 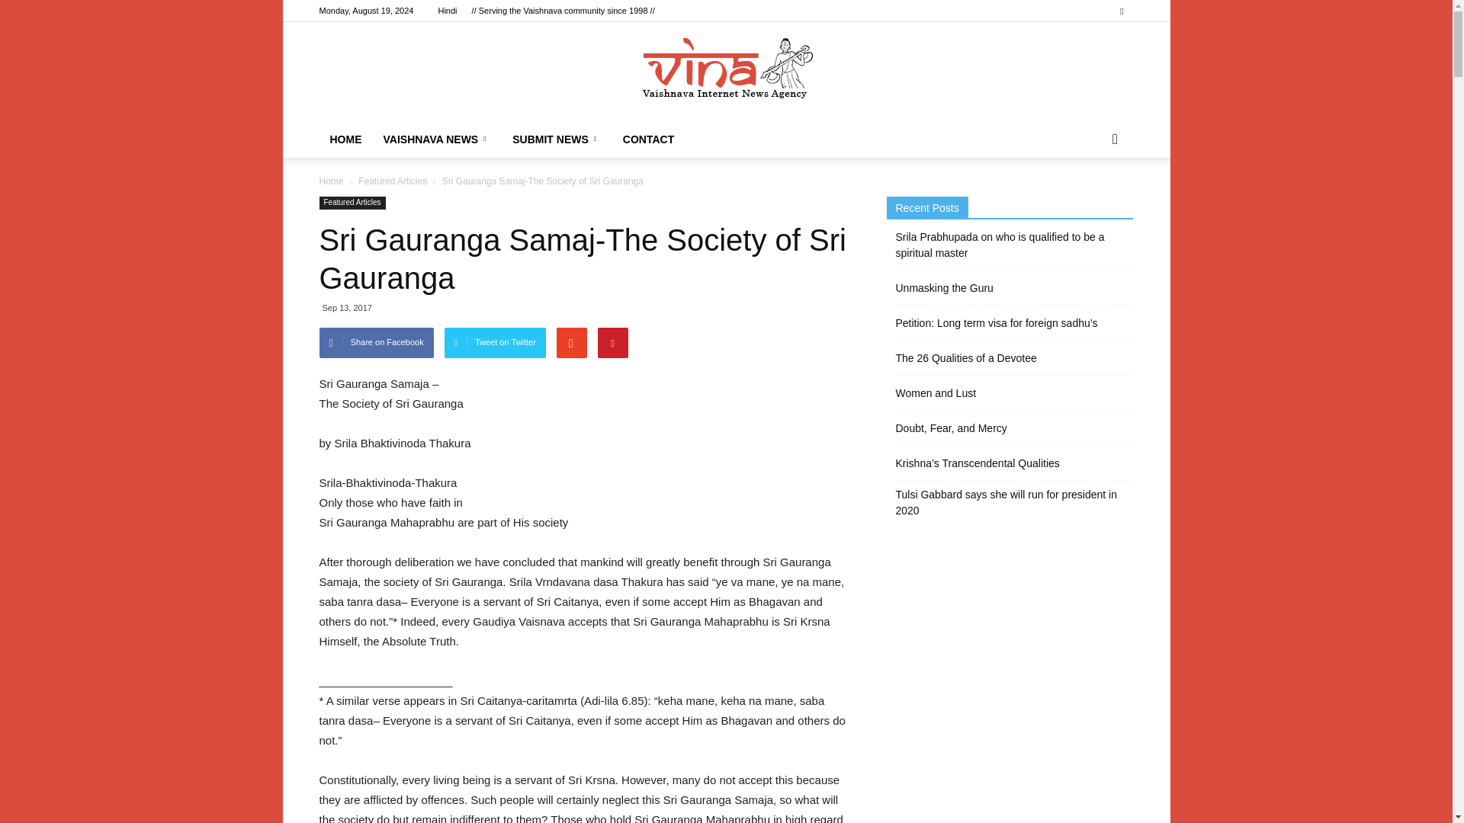 I want to click on Hindi, so click(x=447, y=11).